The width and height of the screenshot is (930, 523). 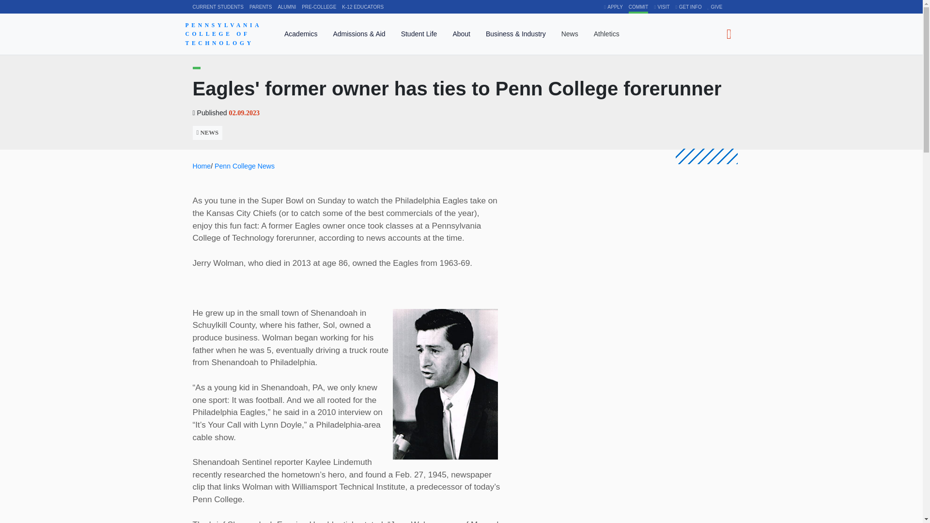 What do you see at coordinates (729, 34) in the screenshot?
I see `Search` at bounding box center [729, 34].